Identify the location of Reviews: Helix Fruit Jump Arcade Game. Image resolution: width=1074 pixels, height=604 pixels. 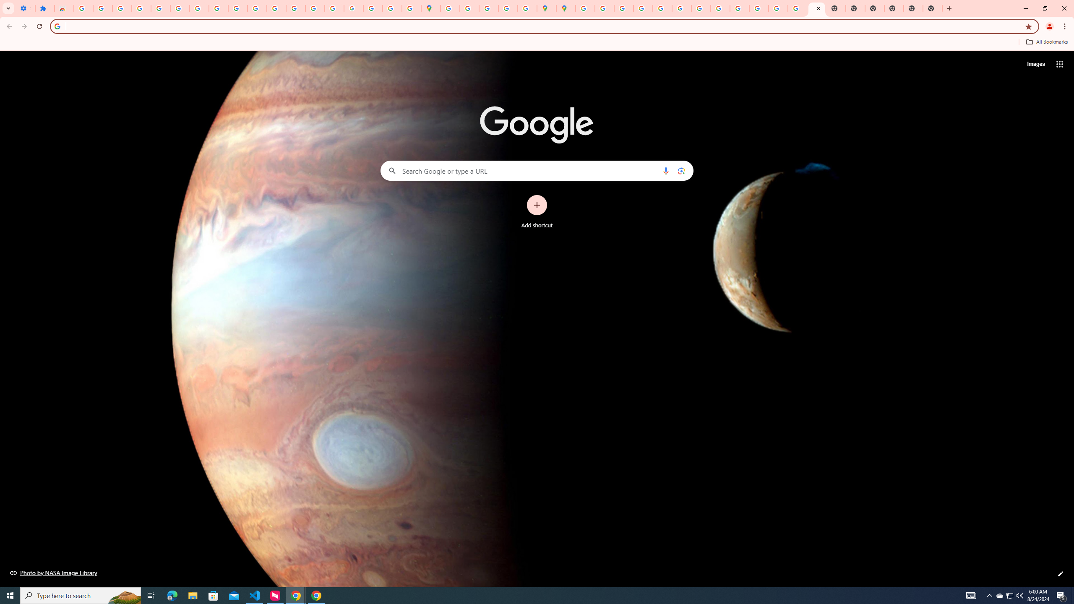
(64, 8).